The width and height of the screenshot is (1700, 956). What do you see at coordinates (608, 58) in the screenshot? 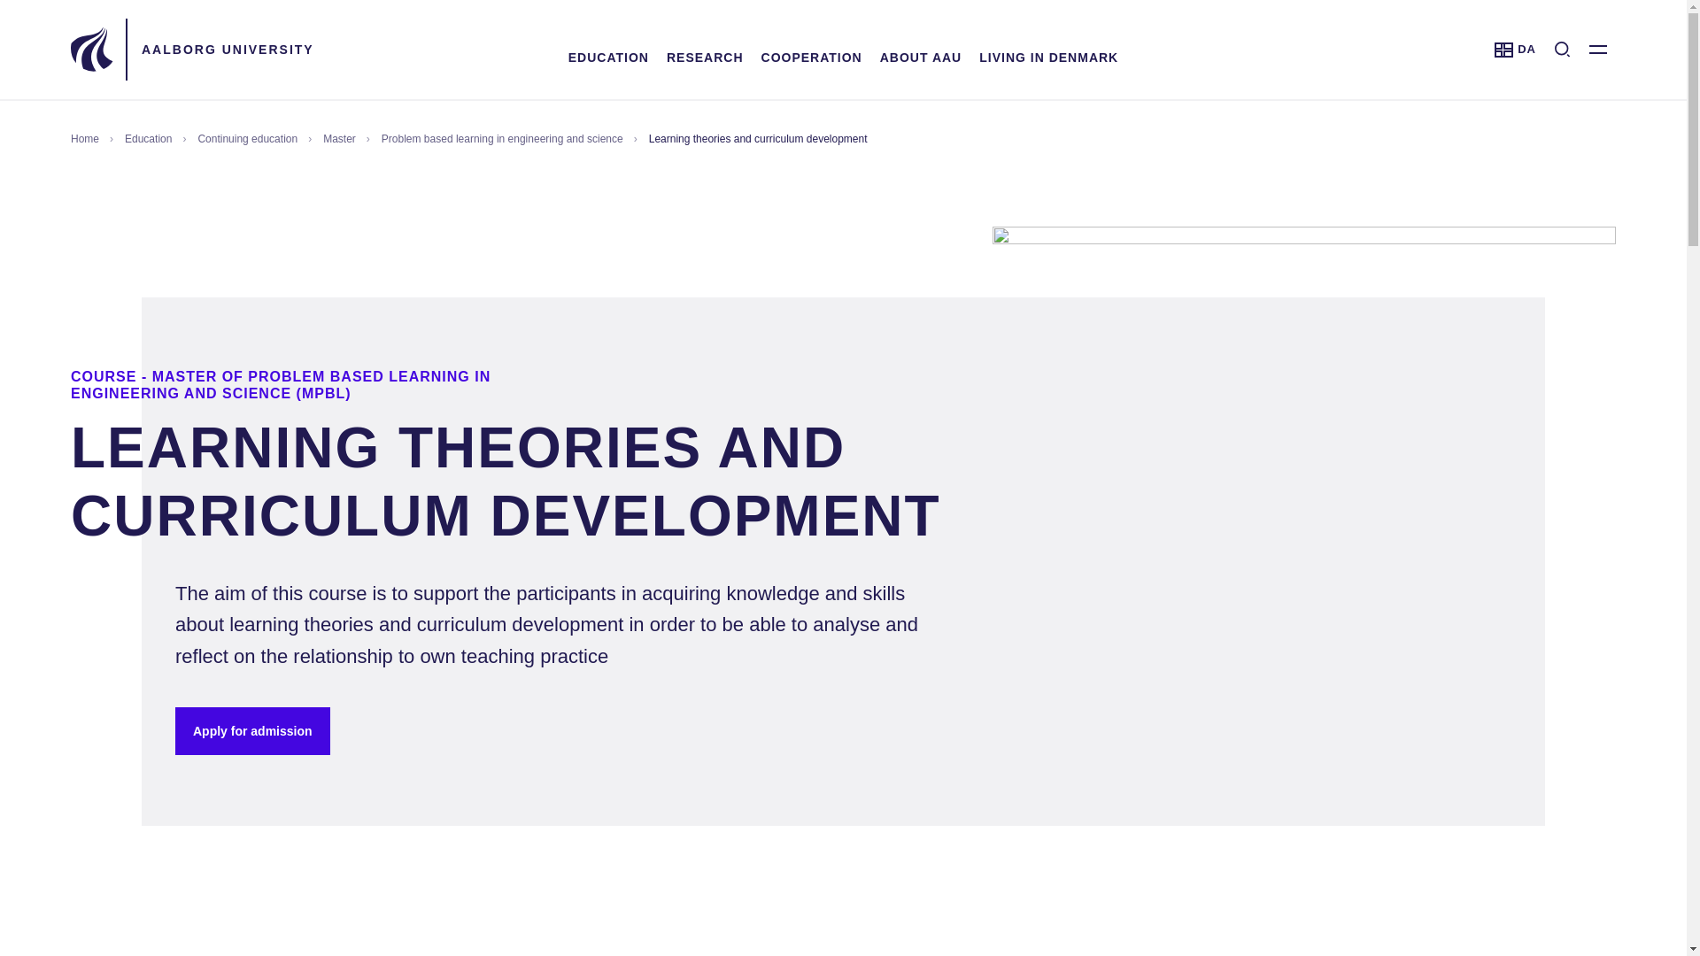
I see `ABOUT AAU` at bounding box center [608, 58].